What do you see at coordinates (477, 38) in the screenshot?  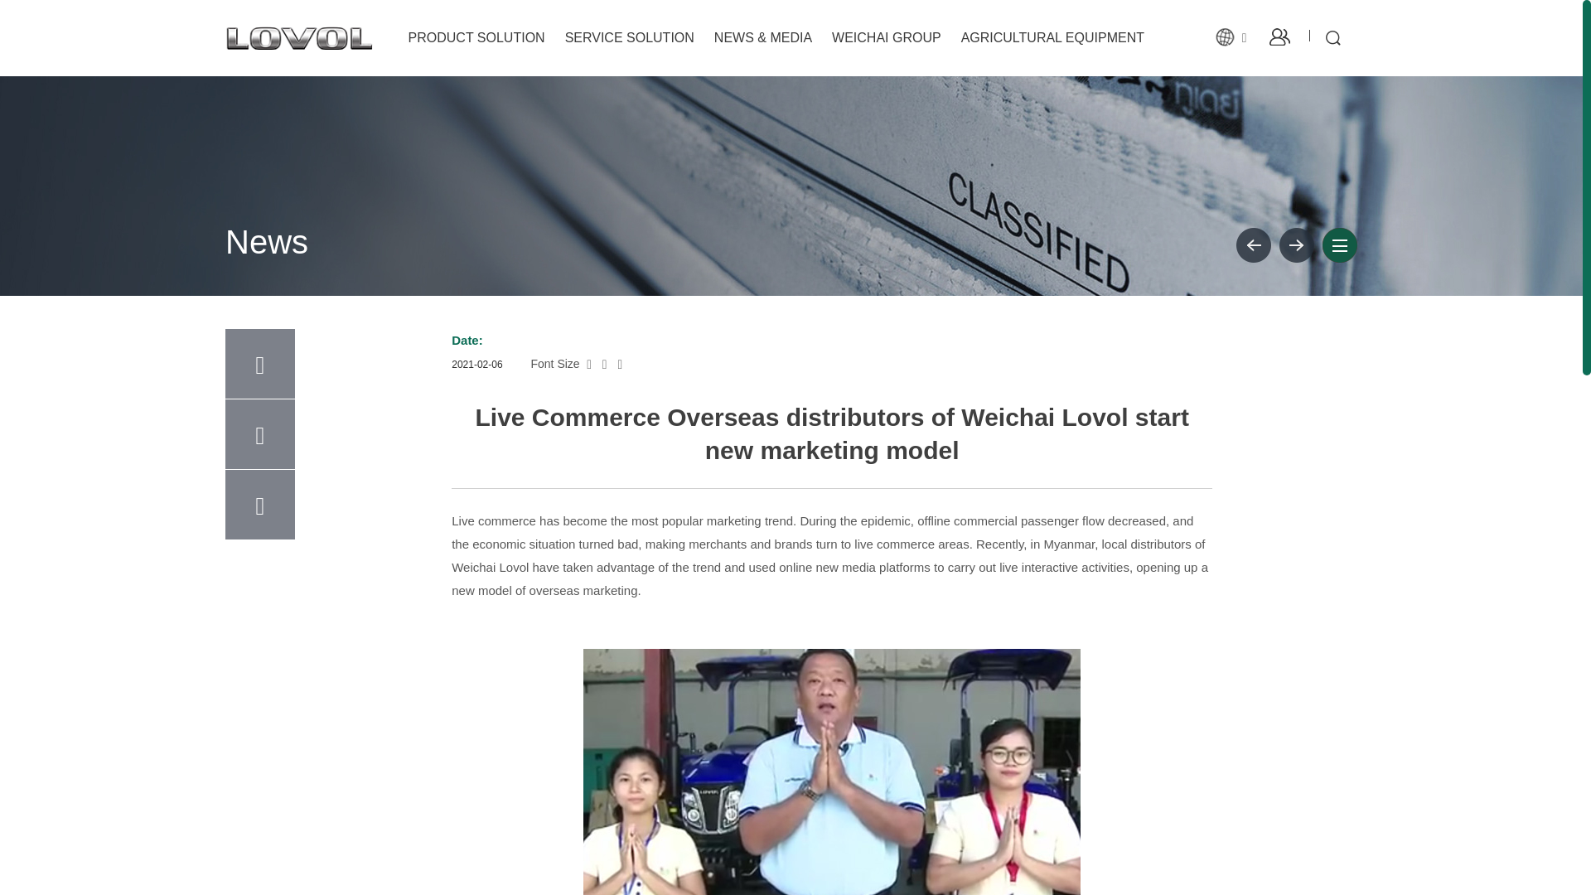 I see `PRODUCT SOLUTION` at bounding box center [477, 38].